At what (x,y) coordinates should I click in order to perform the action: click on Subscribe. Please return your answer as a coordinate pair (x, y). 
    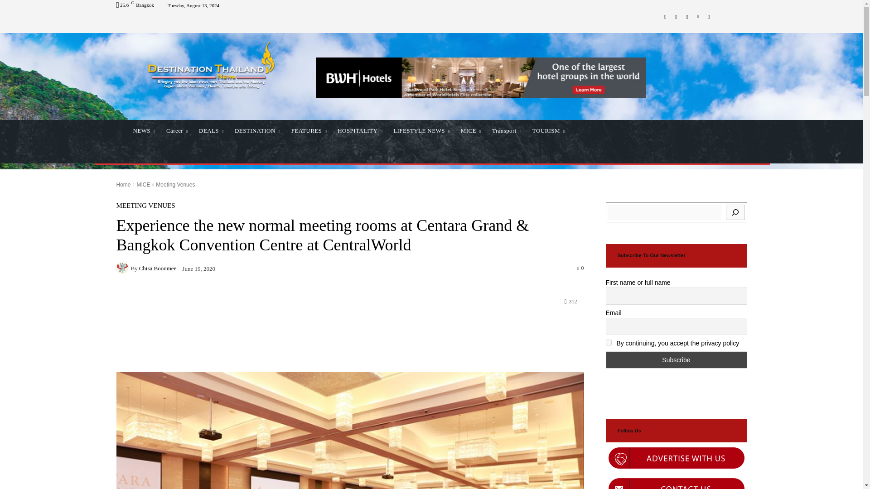
    Looking at the image, I should click on (676, 360).